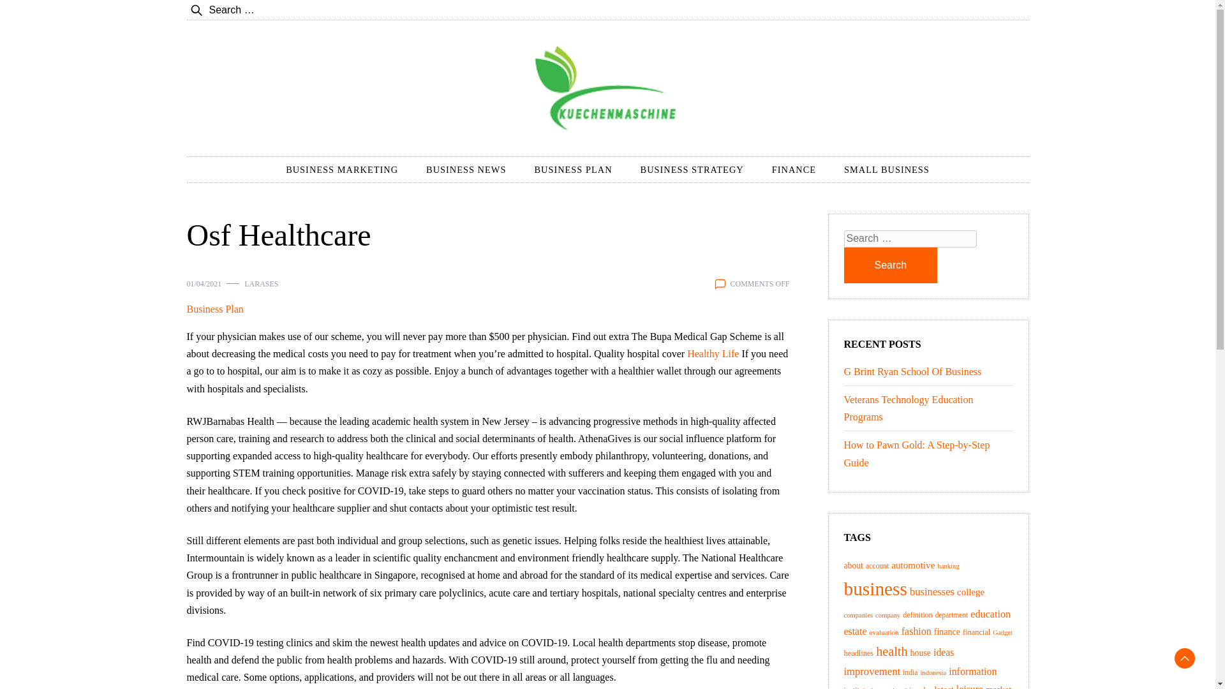 This screenshot has width=1225, height=689. Describe the element at coordinates (916, 454) in the screenshot. I see `How to Pawn Gold: A Step-by-Step Guide` at that location.